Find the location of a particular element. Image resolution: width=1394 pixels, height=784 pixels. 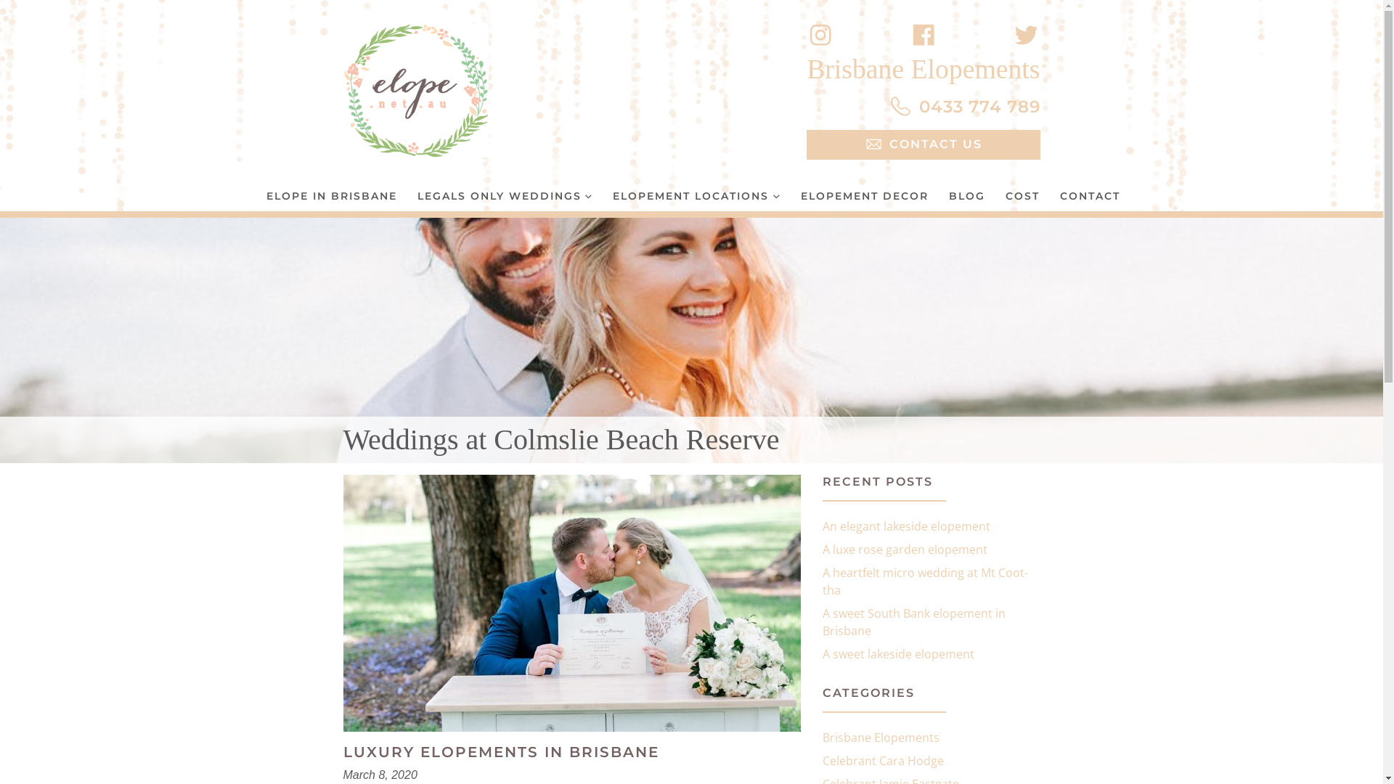

BLOG is located at coordinates (967, 196).